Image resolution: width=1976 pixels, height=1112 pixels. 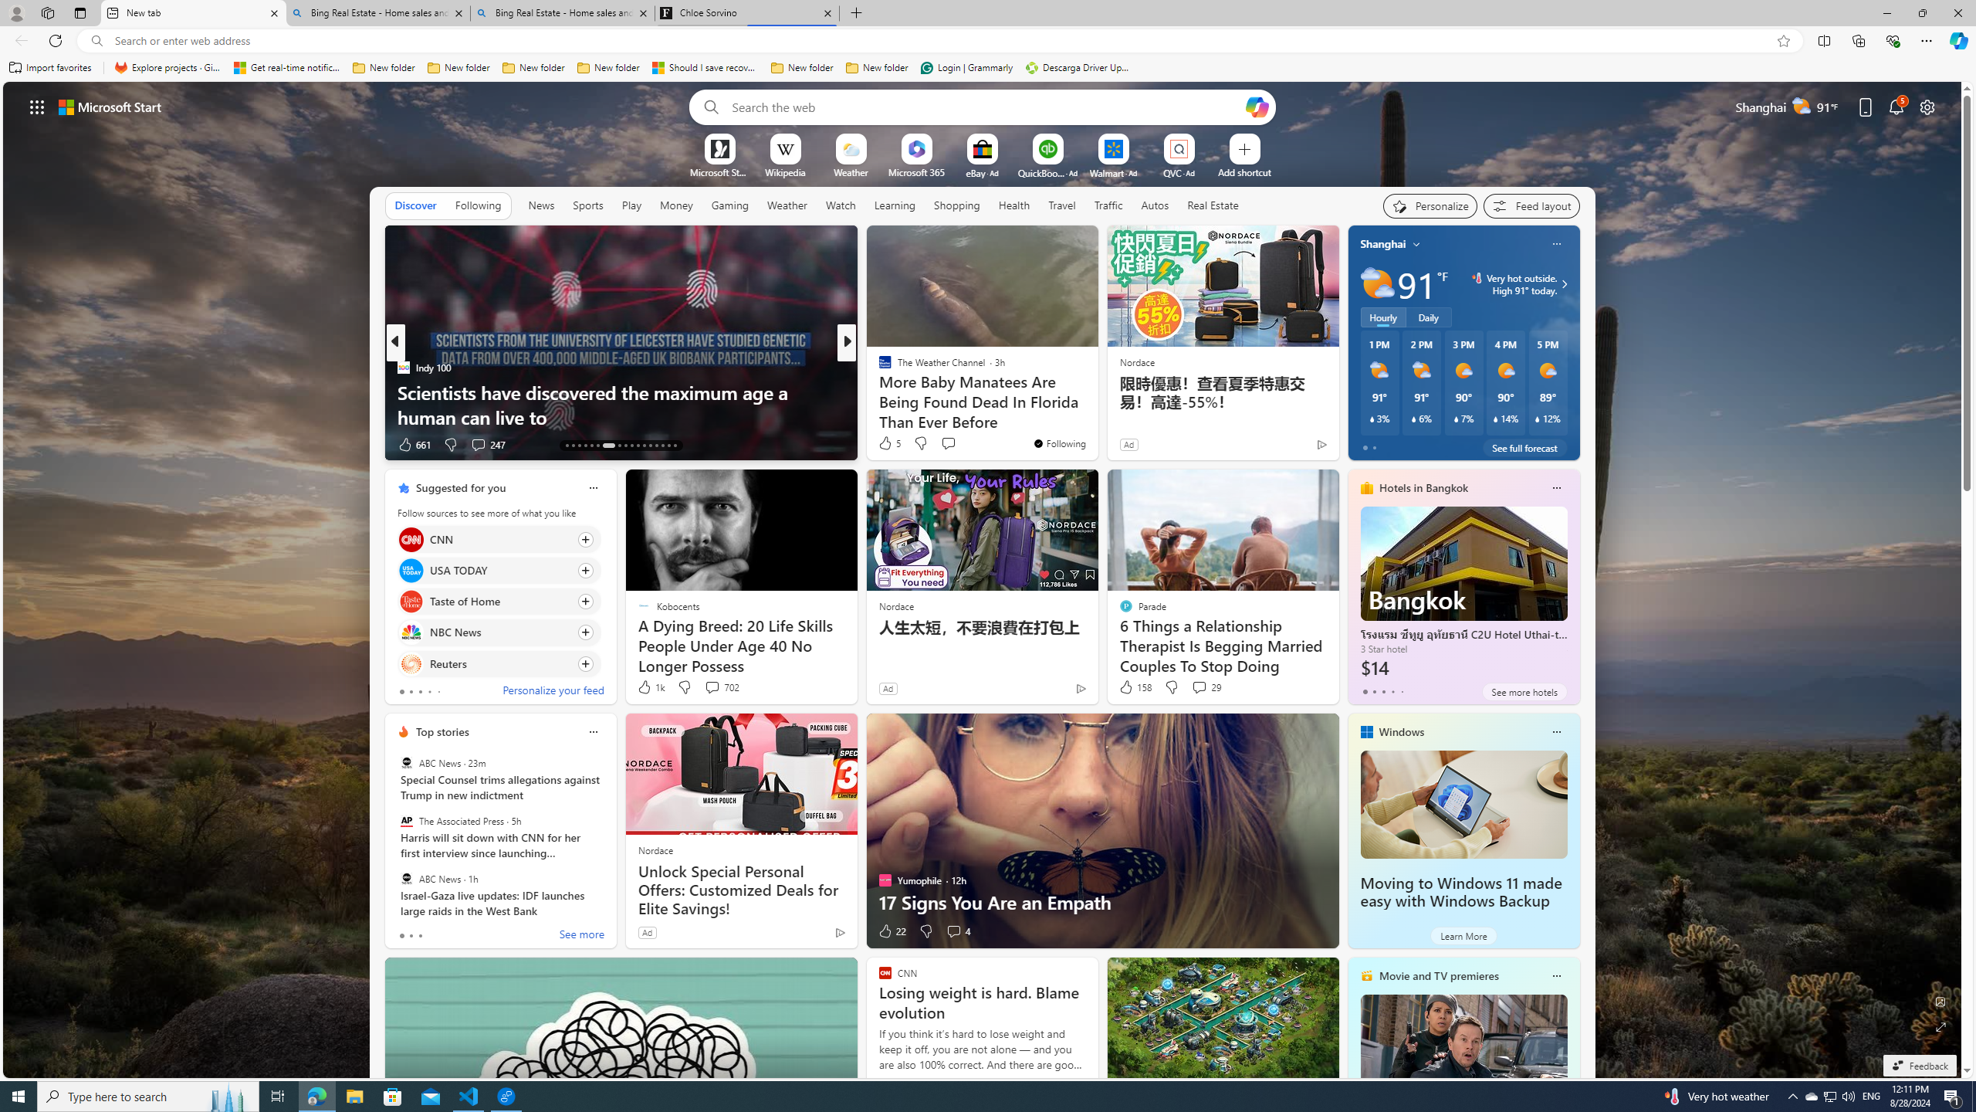 What do you see at coordinates (499, 632) in the screenshot?
I see `Click to follow source NBC News` at bounding box center [499, 632].